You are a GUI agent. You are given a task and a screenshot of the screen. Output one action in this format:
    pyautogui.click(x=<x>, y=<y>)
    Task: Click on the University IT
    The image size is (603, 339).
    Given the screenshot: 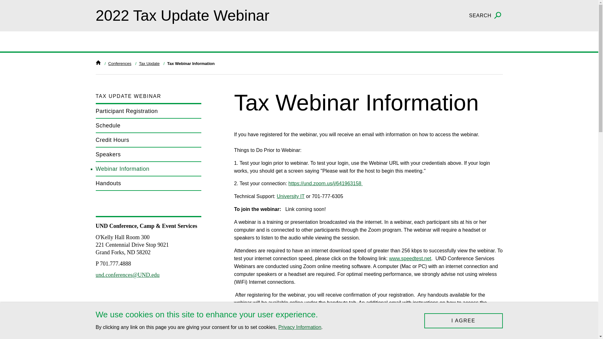 What is the action you would take?
    pyautogui.click(x=291, y=196)
    